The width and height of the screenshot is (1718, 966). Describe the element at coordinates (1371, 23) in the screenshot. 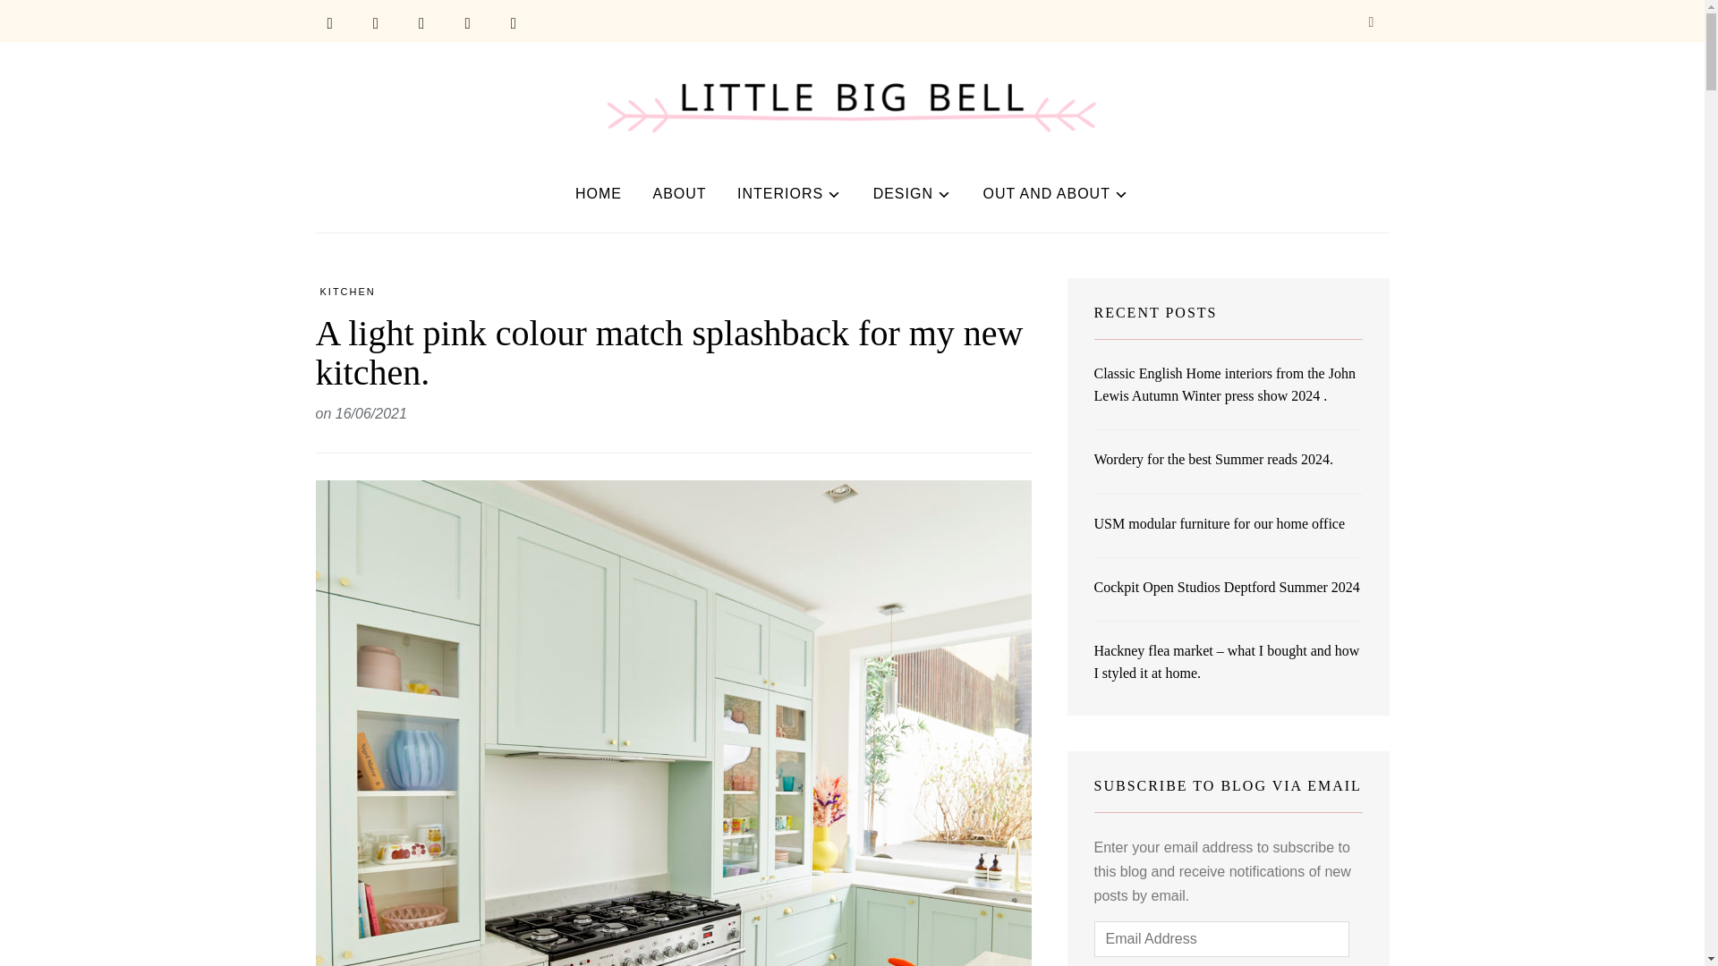

I see `Search` at that location.